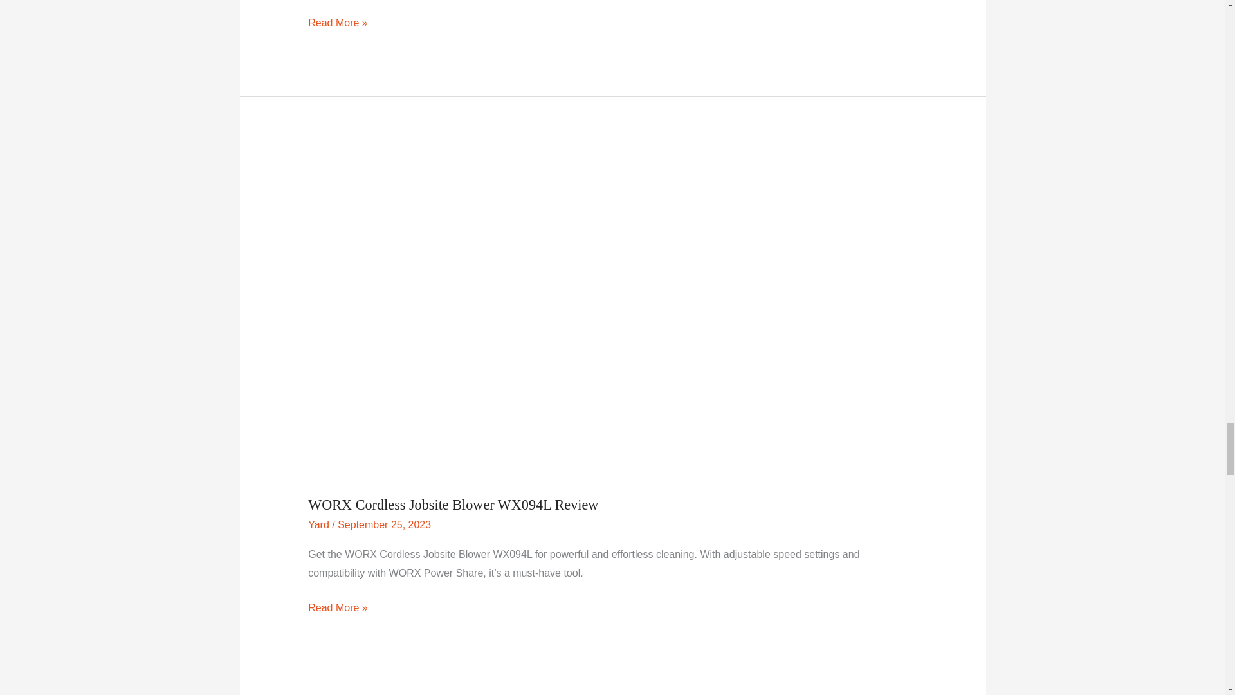 This screenshot has height=695, width=1235. I want to click on Yard, so click(318, 524).